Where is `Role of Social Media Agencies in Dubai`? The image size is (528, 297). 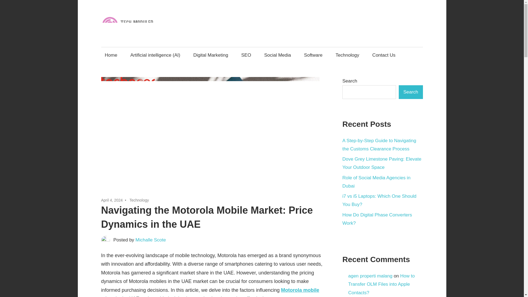
Role of Social Media Agencies in Dubai is located at coordinates (376, 182).